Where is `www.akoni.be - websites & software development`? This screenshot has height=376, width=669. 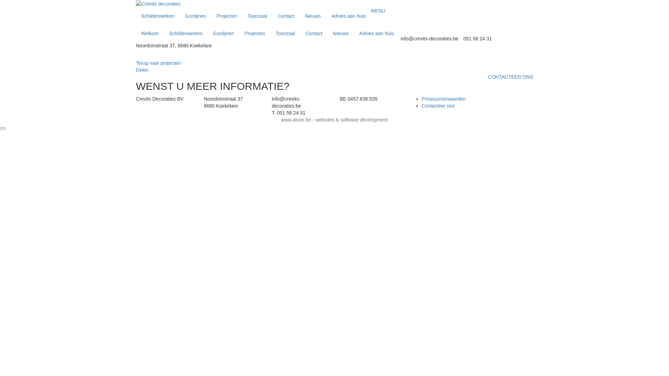
www.akoni.be - websites & software development is located at coordinates (334, 120).